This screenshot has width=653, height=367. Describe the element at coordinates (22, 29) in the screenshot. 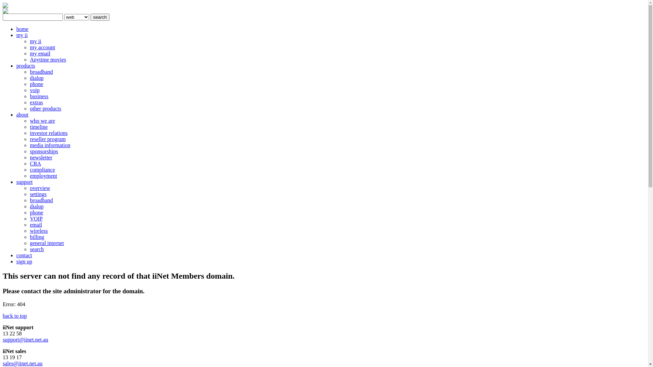

I see `home` at that location.